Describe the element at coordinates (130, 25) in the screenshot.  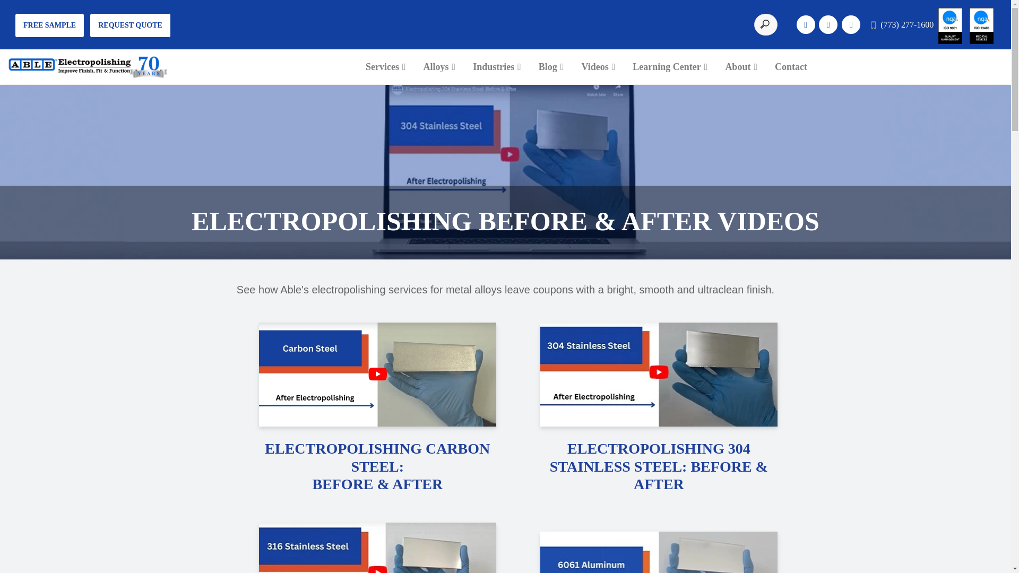
I see `REQUEST QUOTE` at that location.